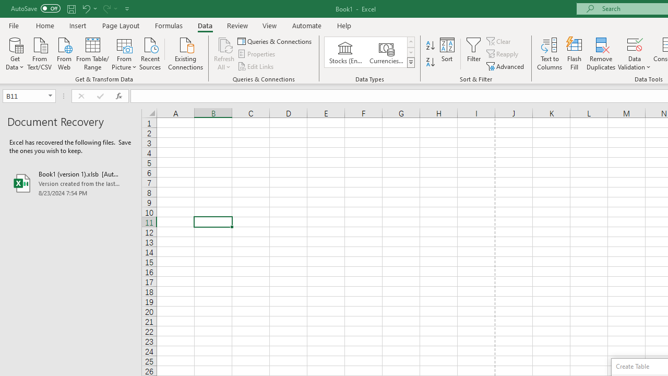  Describe the element at coordinates (447, 53) in the screenshot. I see `Sort...` at that location.